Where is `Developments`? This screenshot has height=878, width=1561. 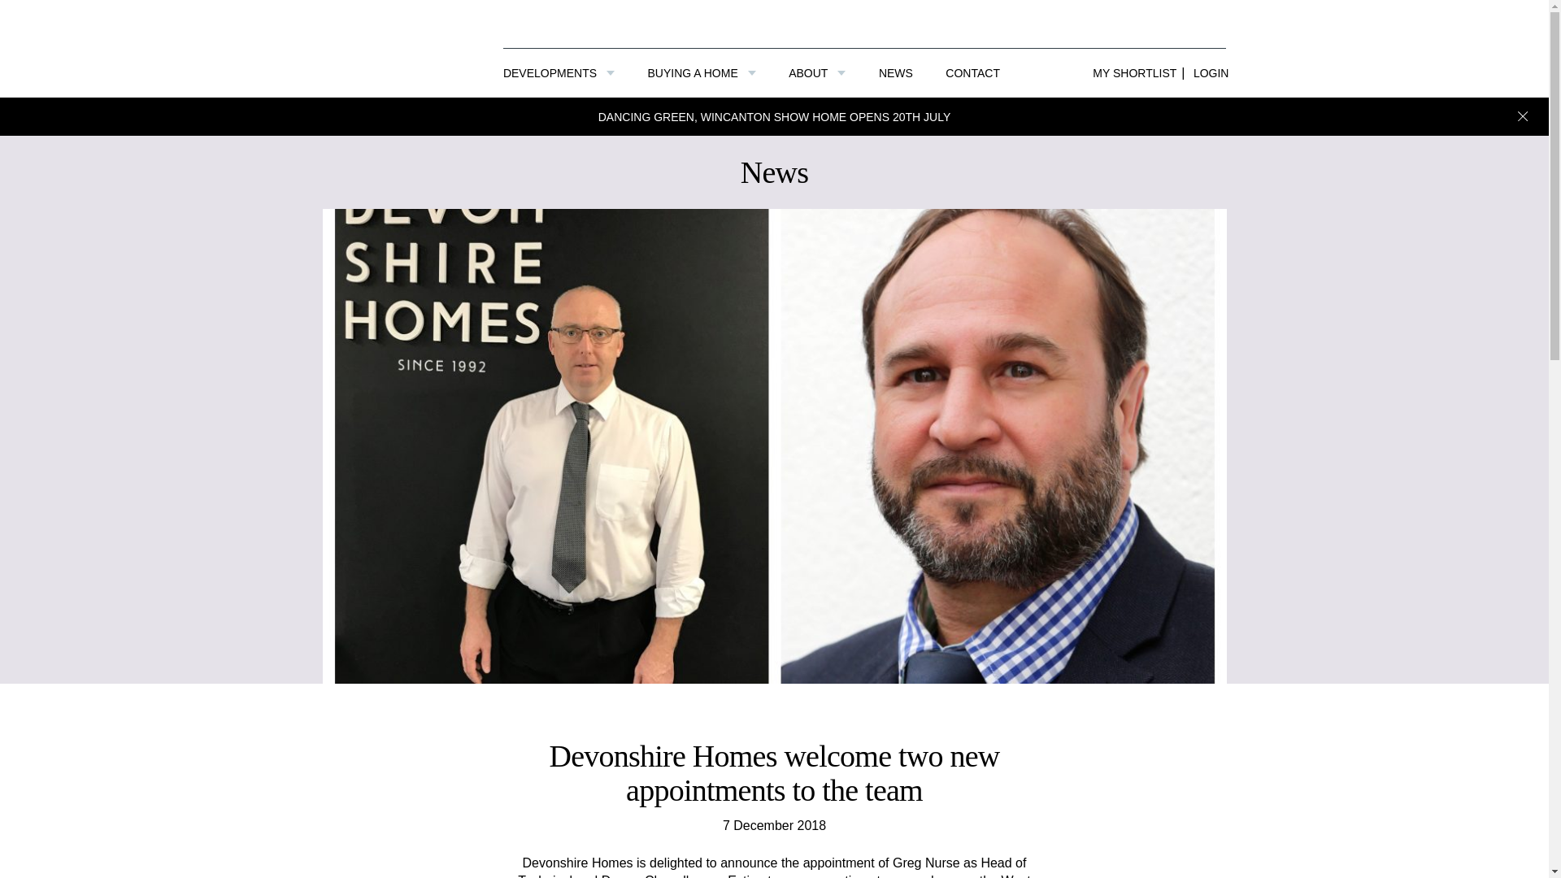 Developments is located at coordinates (559, 73).